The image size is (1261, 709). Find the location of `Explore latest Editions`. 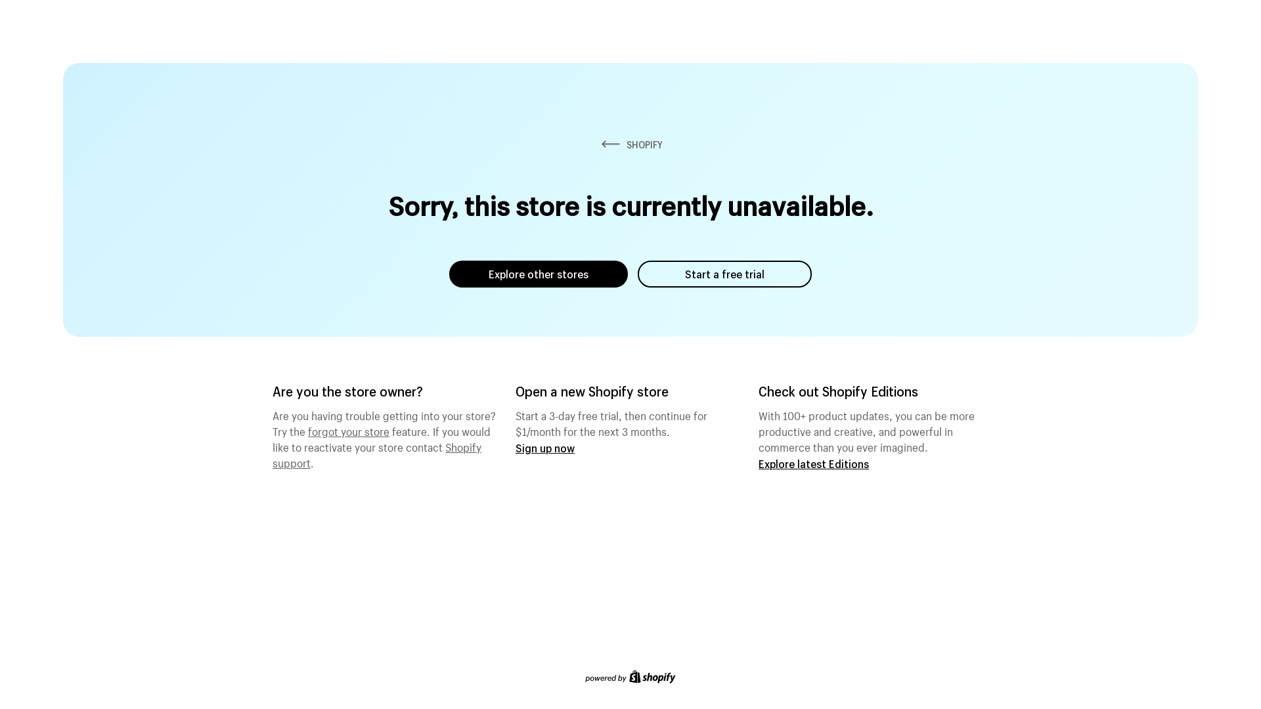

Explore latest Editions is located at coordinates (814, 463).